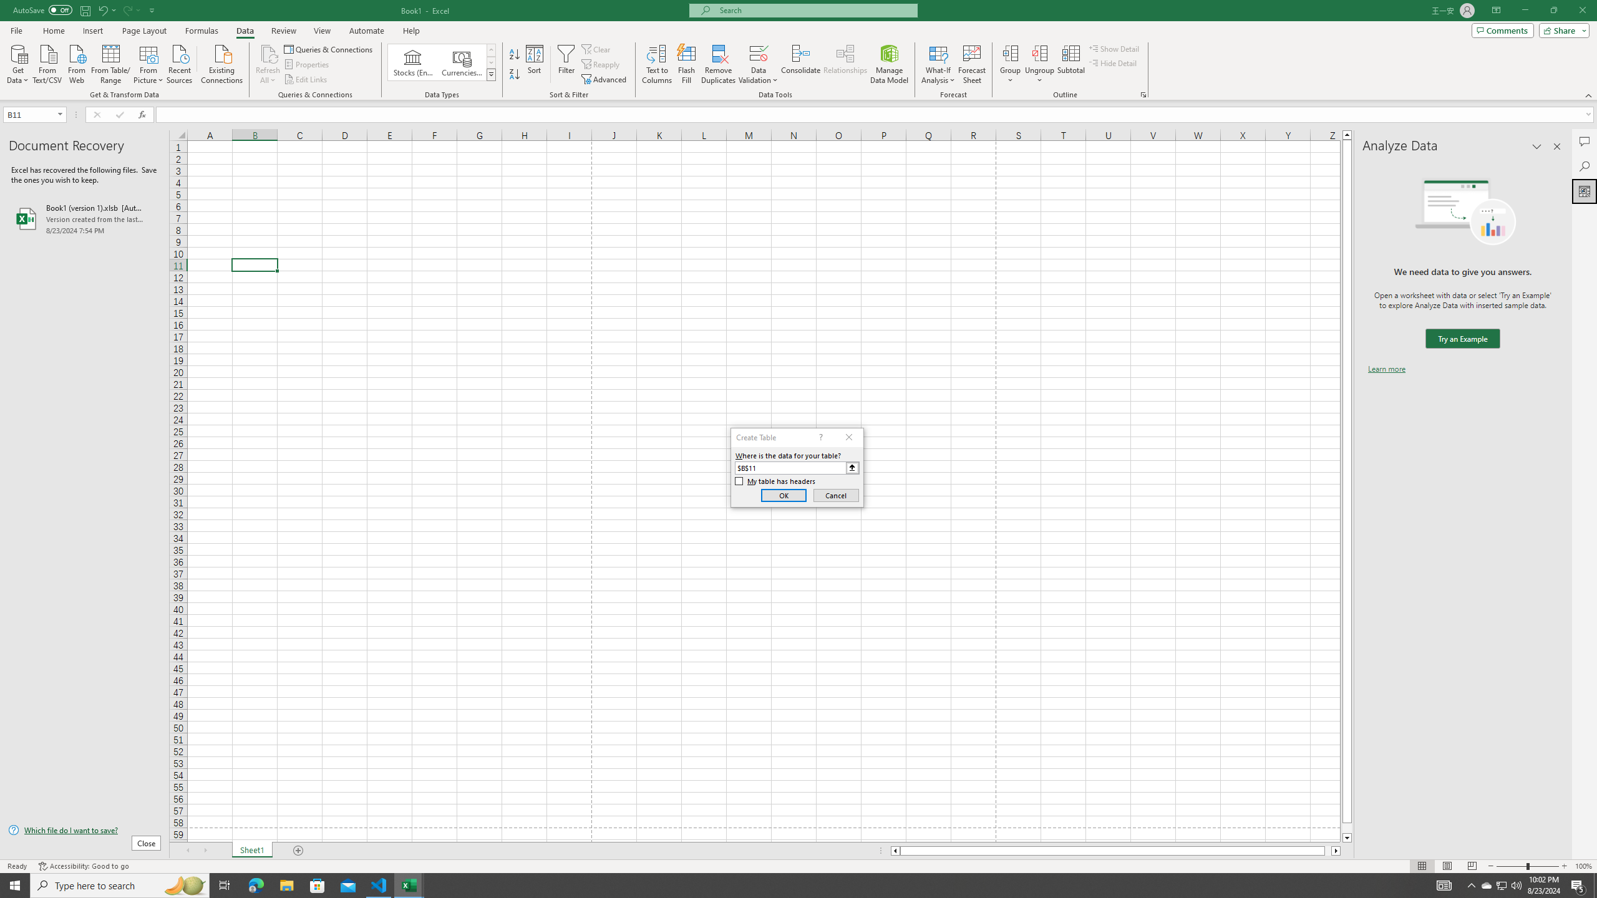 The width and height of the screenshot is (1597, 898). Describe the element at coordinates (149, 63) in the screenshot. I see `From Picture` at that location.